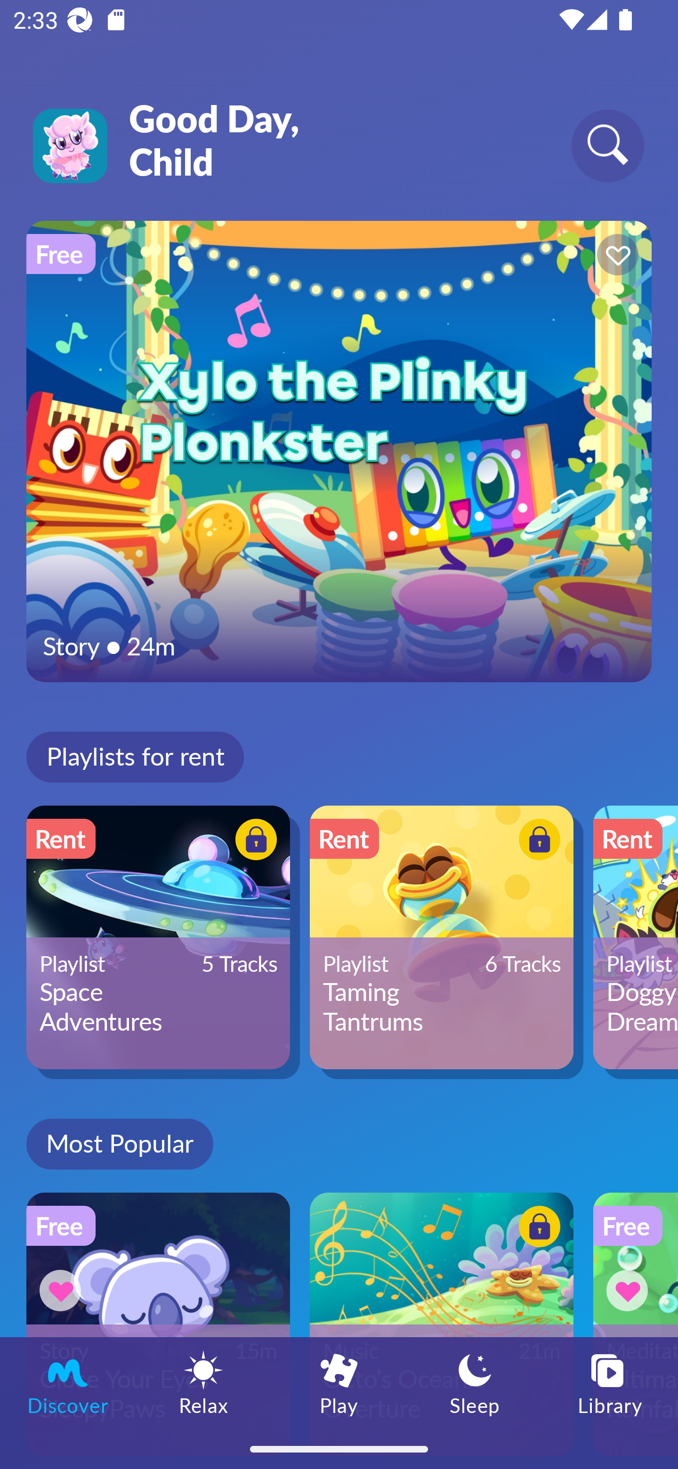 Image resolution: width=678 pixels, height=1469 pixels. I want to click on Featured Content Free Button Story ● 24m, so click(339, 451).